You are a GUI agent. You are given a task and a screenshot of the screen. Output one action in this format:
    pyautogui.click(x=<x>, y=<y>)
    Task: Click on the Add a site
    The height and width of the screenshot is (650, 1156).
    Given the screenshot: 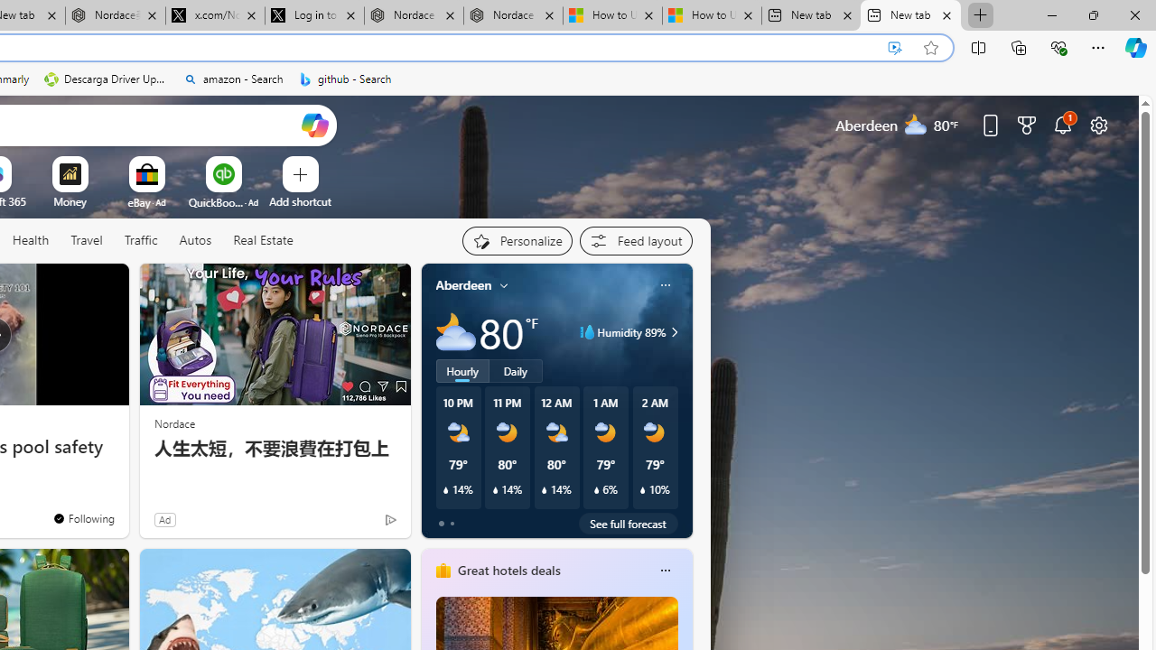 What is the action you would take?
    pyautogui.click(x=300, y=201)
    